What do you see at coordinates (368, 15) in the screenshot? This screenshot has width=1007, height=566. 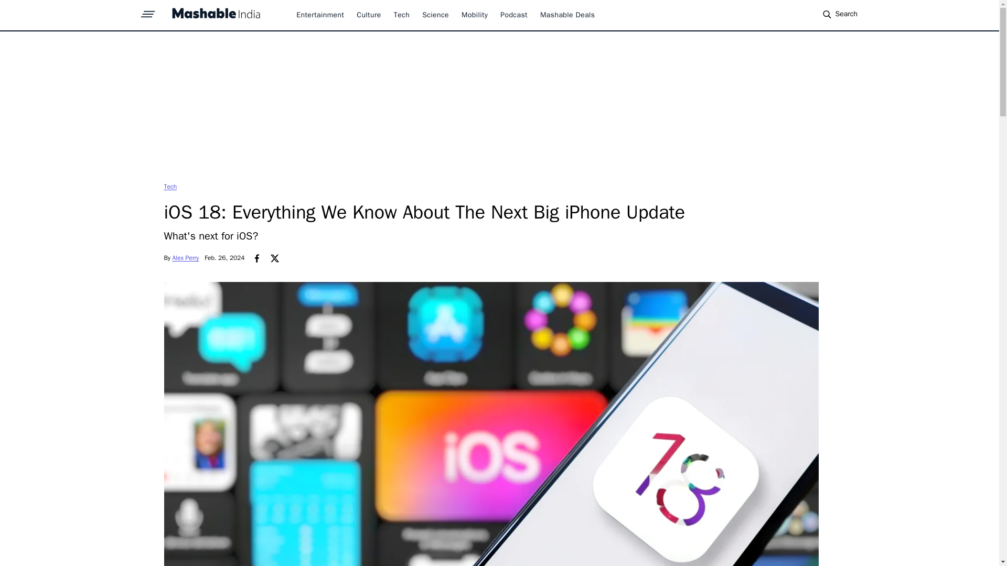 I see `Culture` at bounding box center [368, 15].